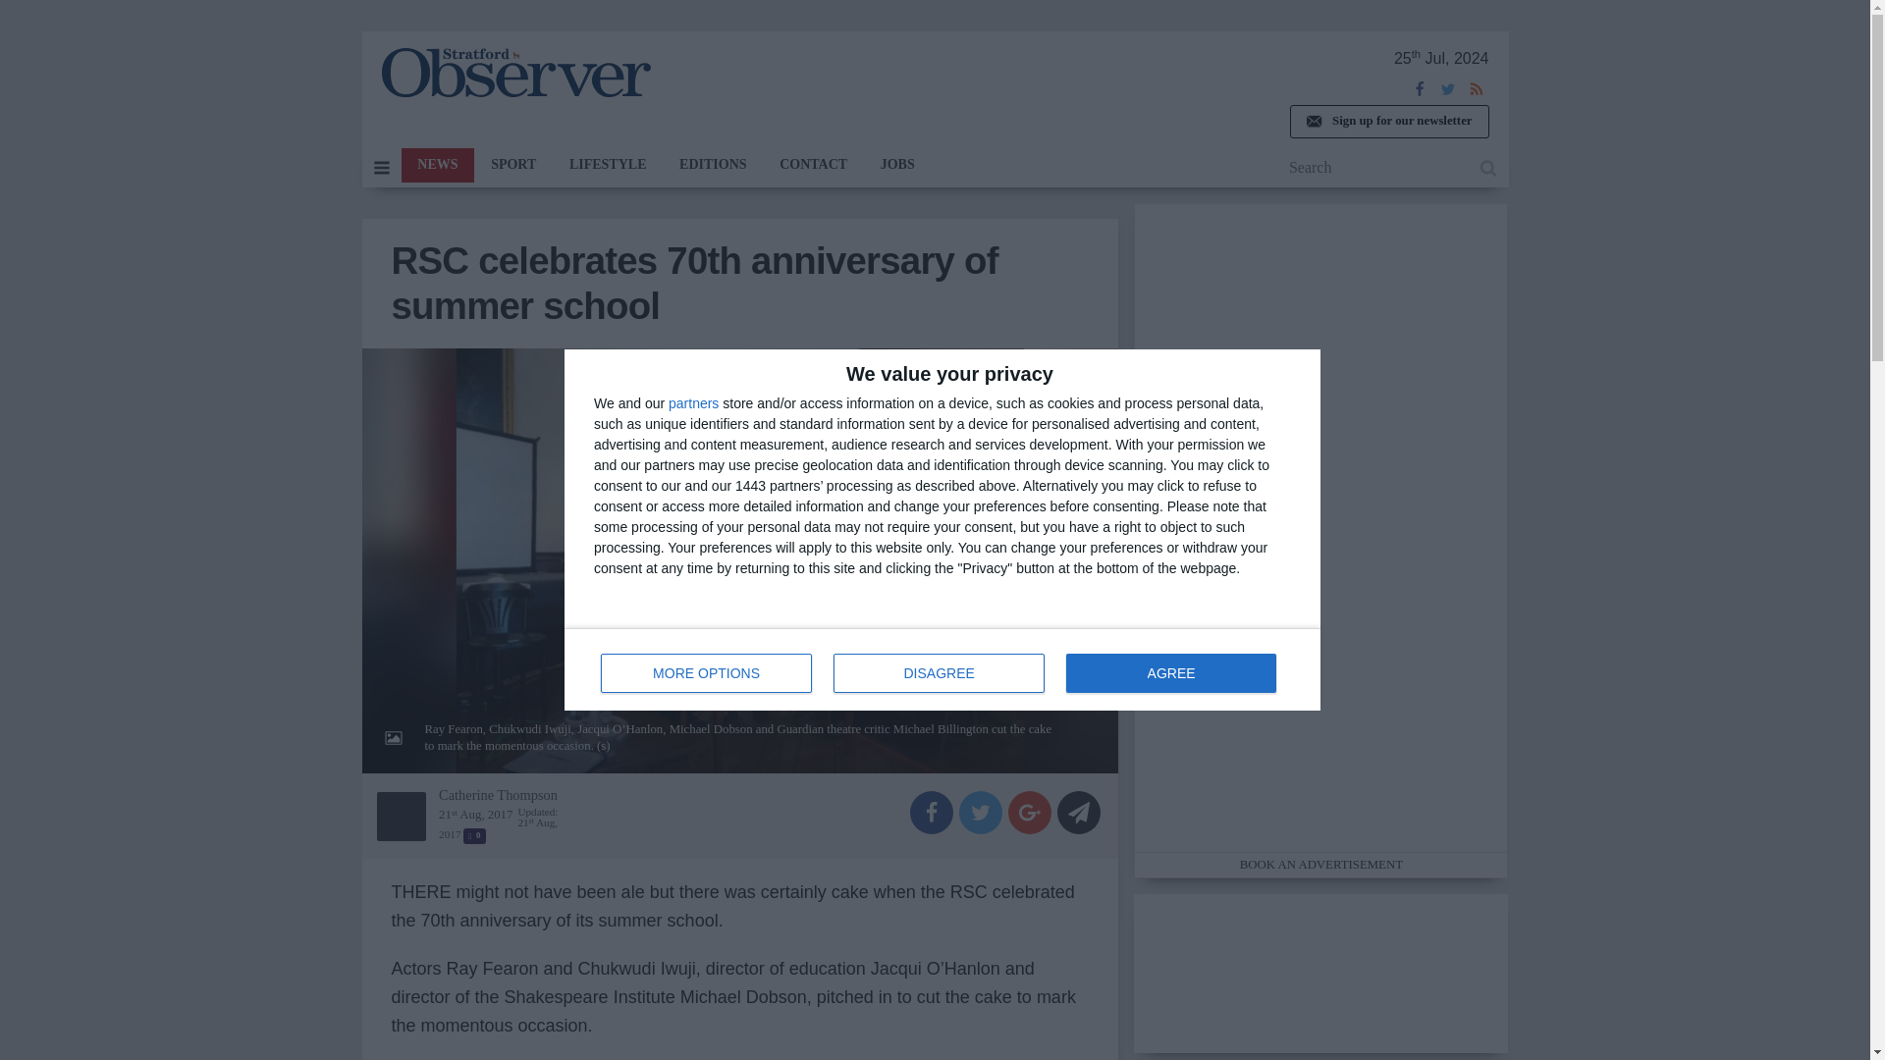 The width and height of the screenshot is (1885, 1060). Describe the element at coordinates (707, 673) in the screenshot. I see `MORE OPTIONS` at that location.